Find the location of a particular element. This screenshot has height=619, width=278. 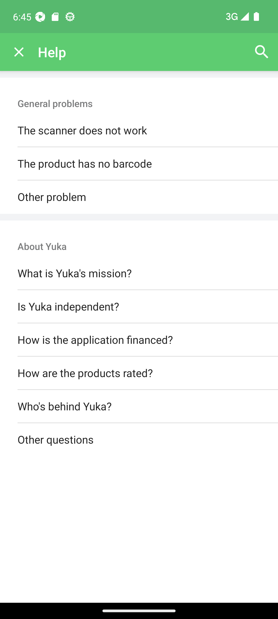

How is the application financed? is located at coordinates (139, 340).